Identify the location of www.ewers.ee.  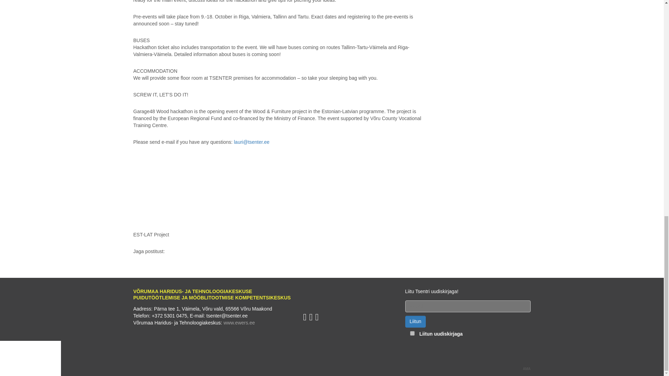
(239, 323).